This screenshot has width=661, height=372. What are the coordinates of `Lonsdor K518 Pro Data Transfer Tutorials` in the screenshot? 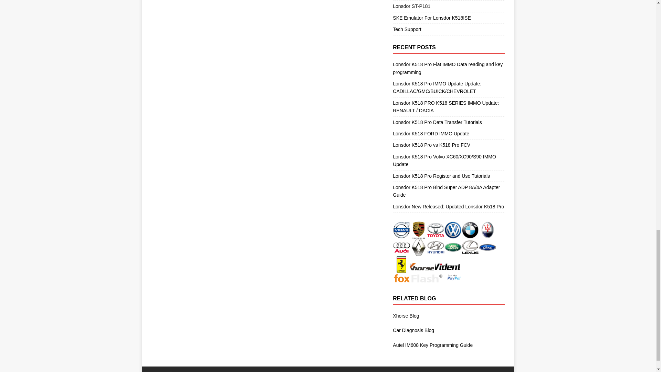 It's located at (437, 122).